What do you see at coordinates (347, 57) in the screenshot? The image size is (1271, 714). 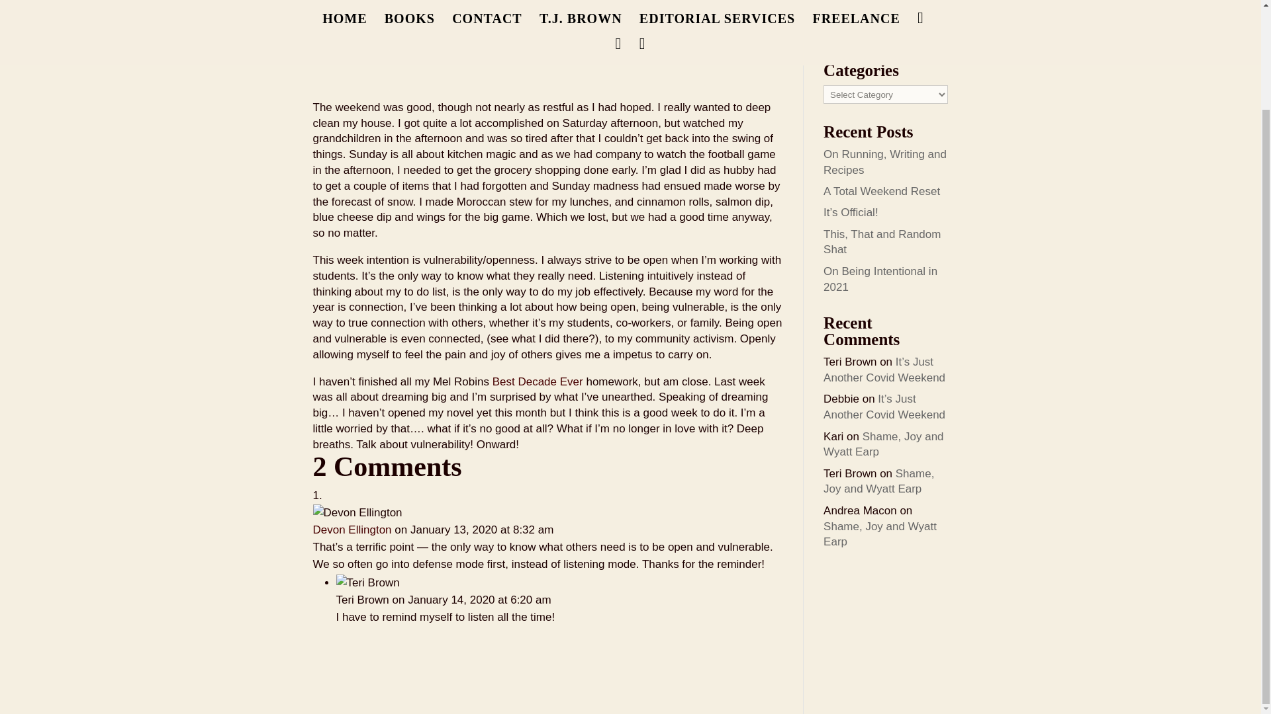 I see `Posts by Teri Brown` at bounding box center [347, 57].